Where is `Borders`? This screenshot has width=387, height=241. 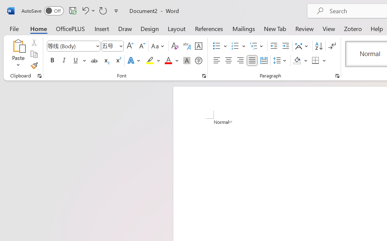
Borders is located at coordinates (316, 61).